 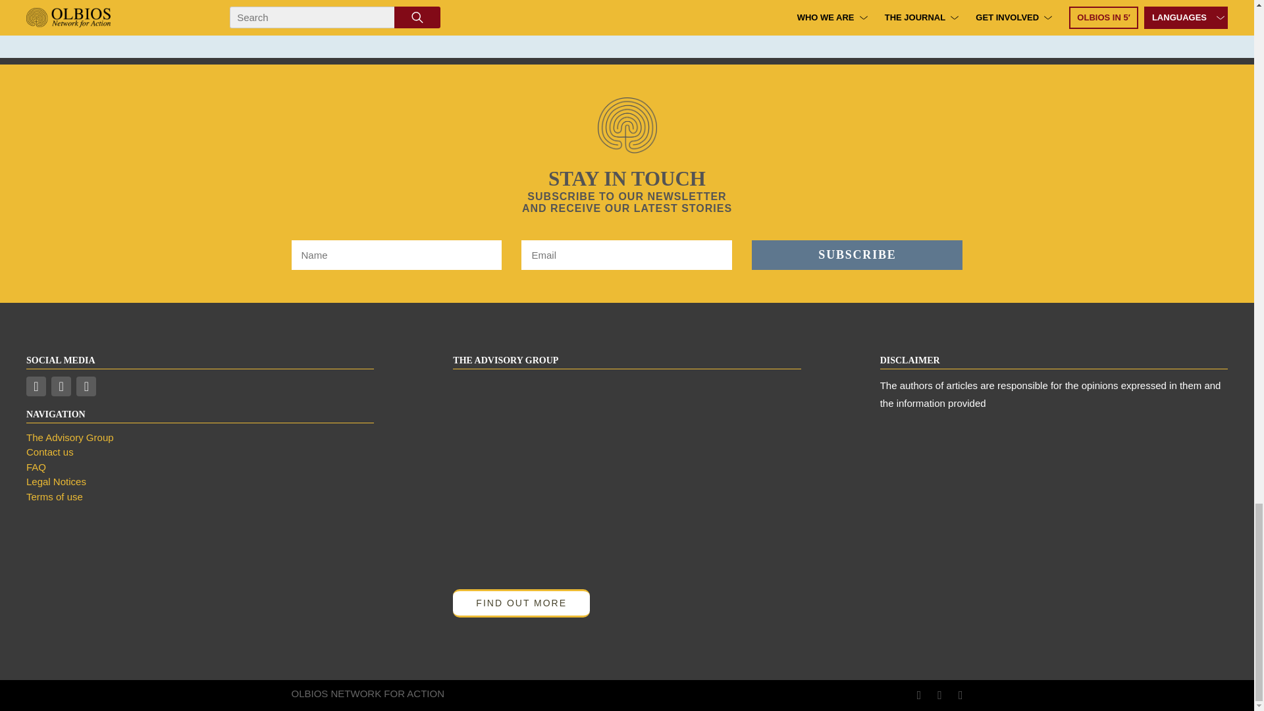 What do you see at coordinates (857, 255) in the screenshot?
I see `Subscribe` at bounding box center [857, 255].